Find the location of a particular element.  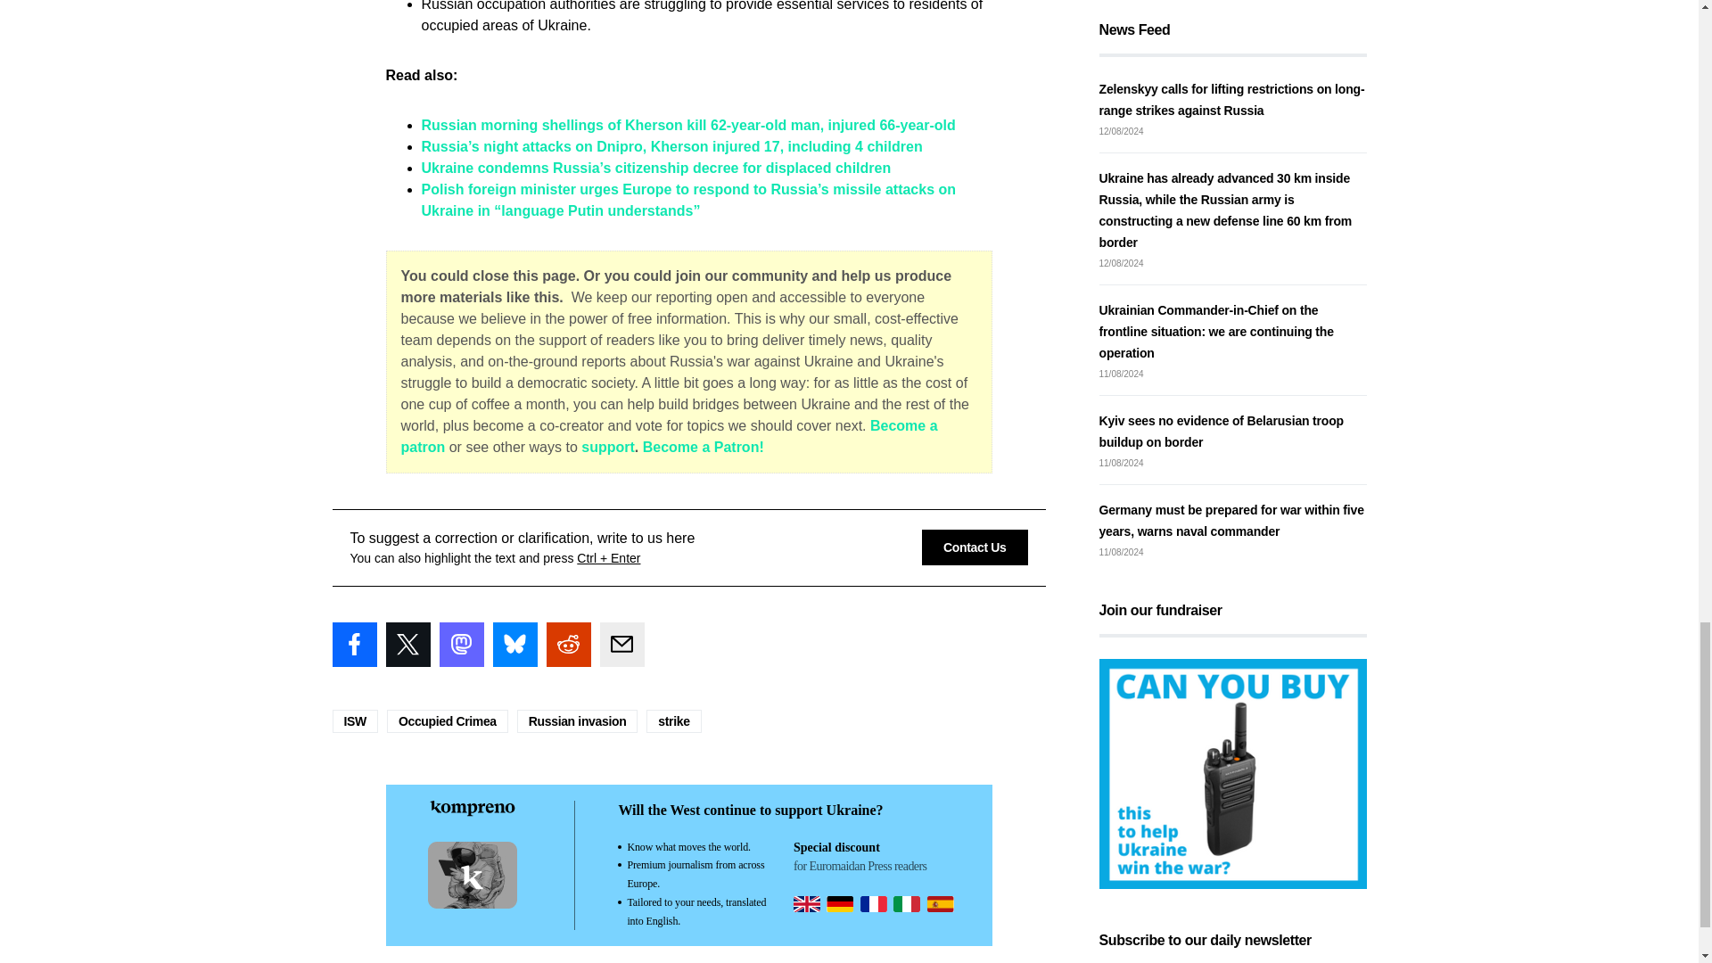

Share to Email is located at coordinates (621, 644).